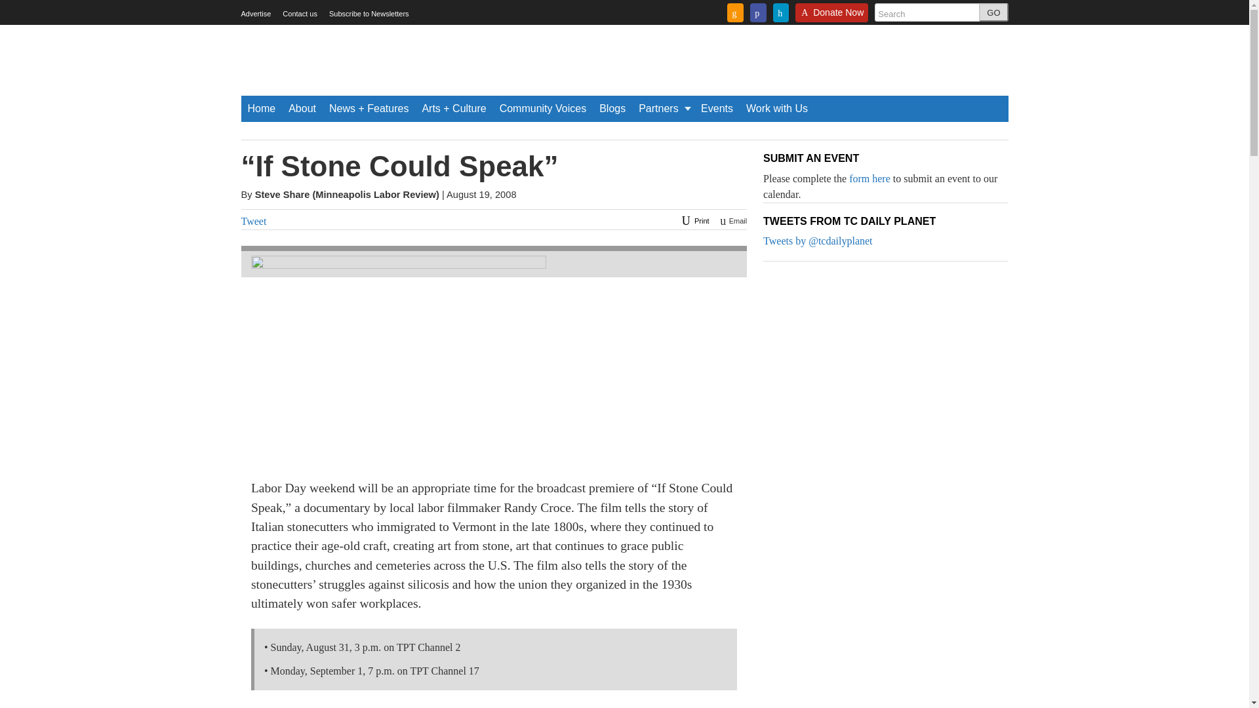 The height and width of the screenshot is (708, 1259). What do you see at coordinates (302, 108) in the screenshot?
I see `About` at bounding box center [302, 108].